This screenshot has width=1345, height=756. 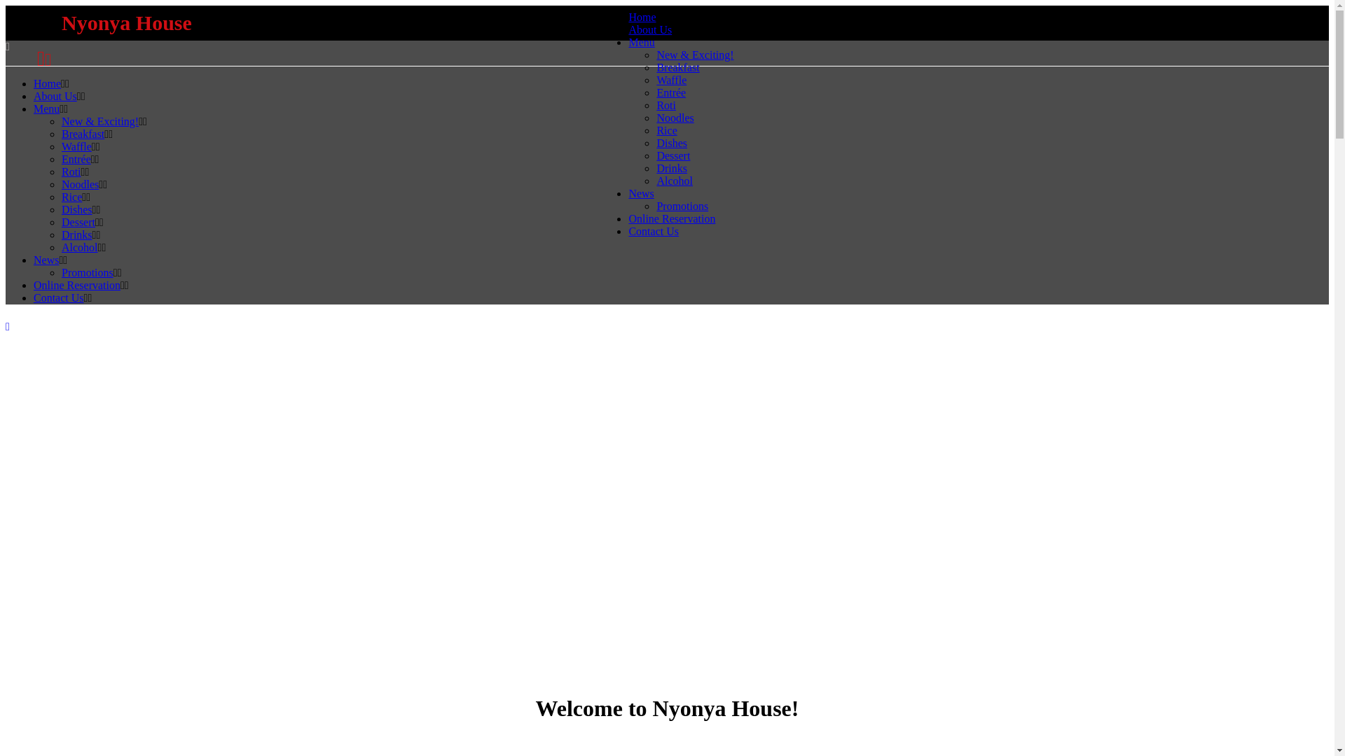 What do you see at coordinates (678, 67) in the screenshot?
I see `Breakfast` at bounding box center [678, 67].